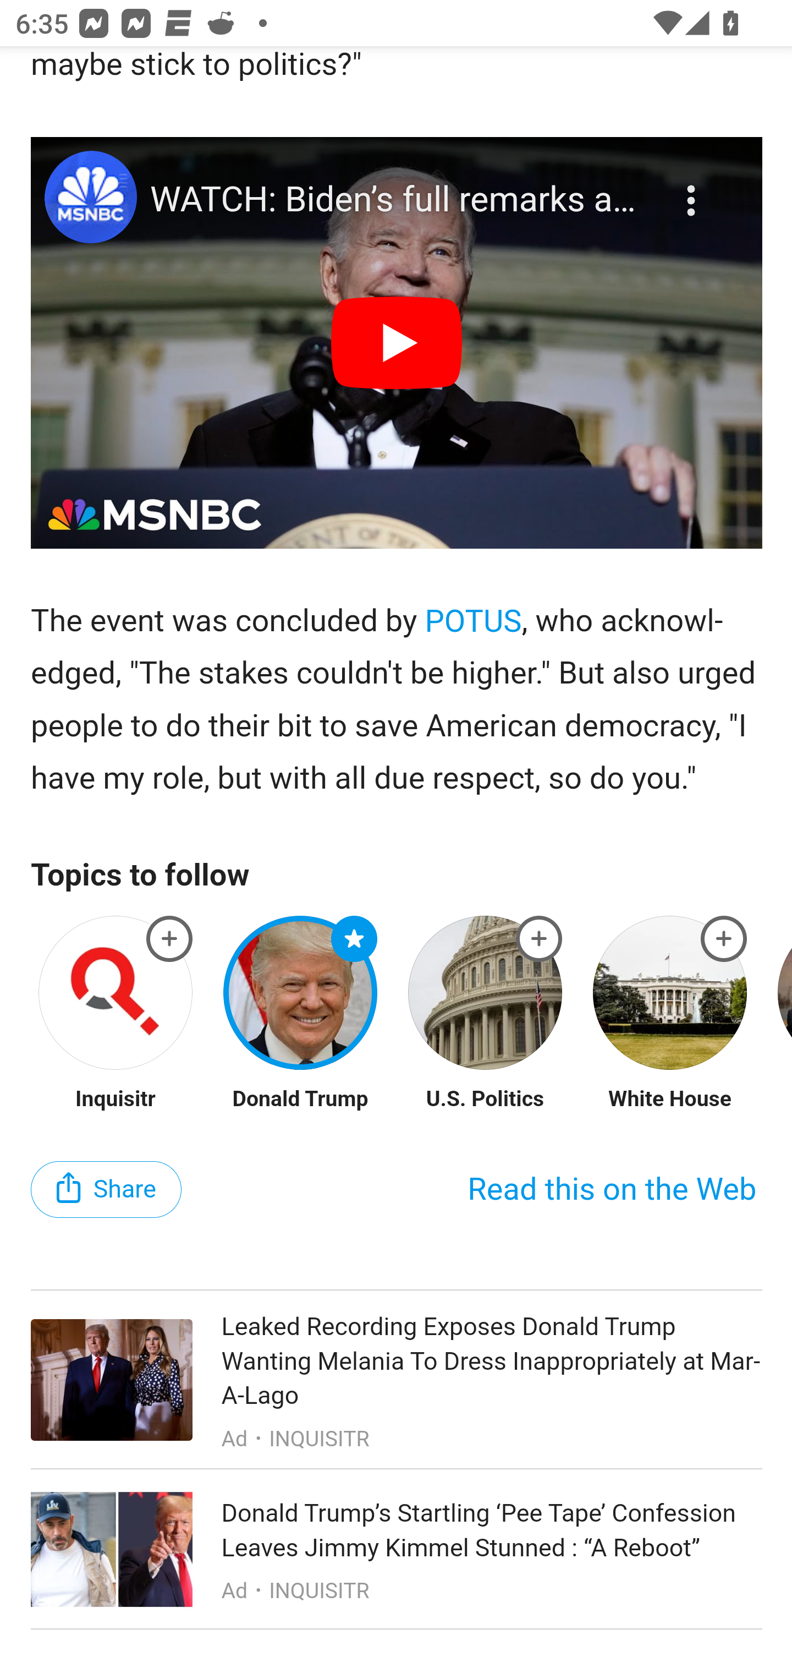  Describe the element at coordinates (694, 189) in the screenshot. I see `More` at that location.